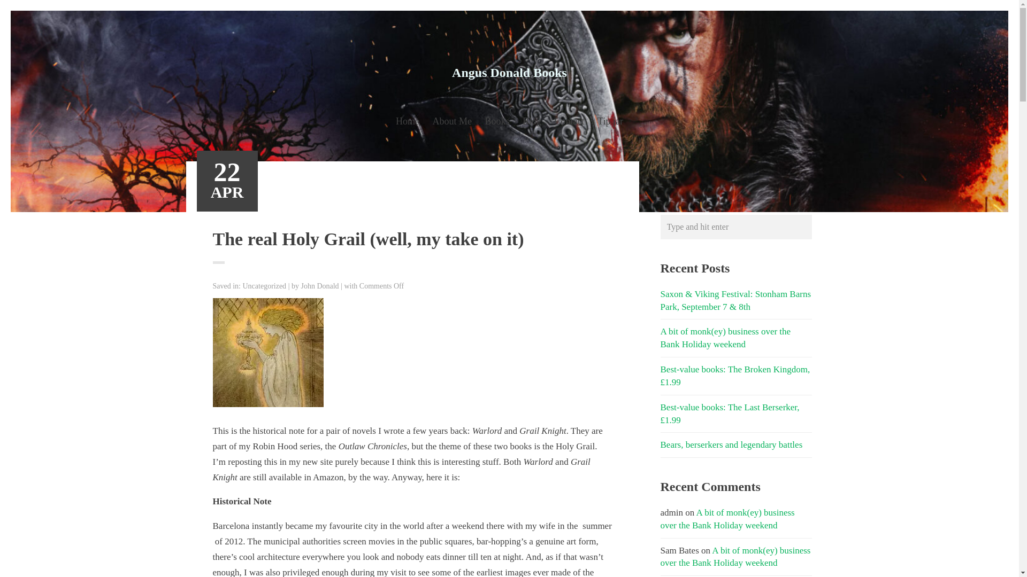 The image size is (1027, 577). I want to click on Posts by John Donald, so click(320, 286).